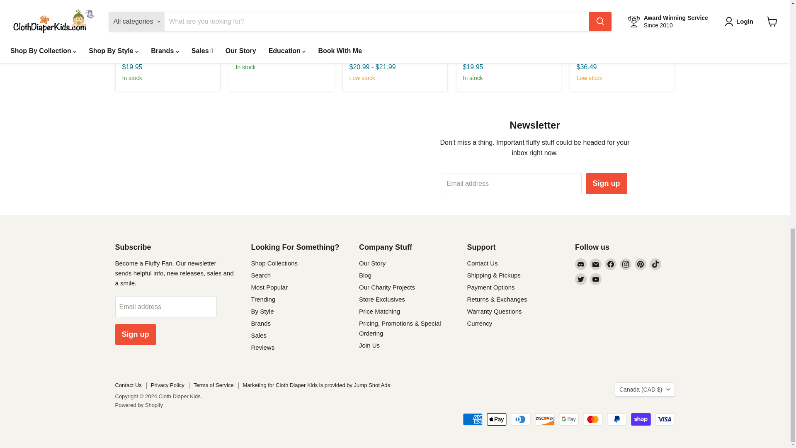 The image size is (796, 448). What do you see at coordinates (595, 264) in the screenshot?
I see `Email` at bounding box center [595, 264].